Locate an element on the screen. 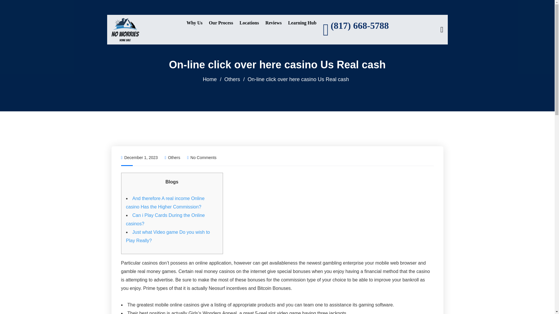 Image resolution: width=559 pixels, height=314 pixels. No Comments is located at coordinates (202, 157).